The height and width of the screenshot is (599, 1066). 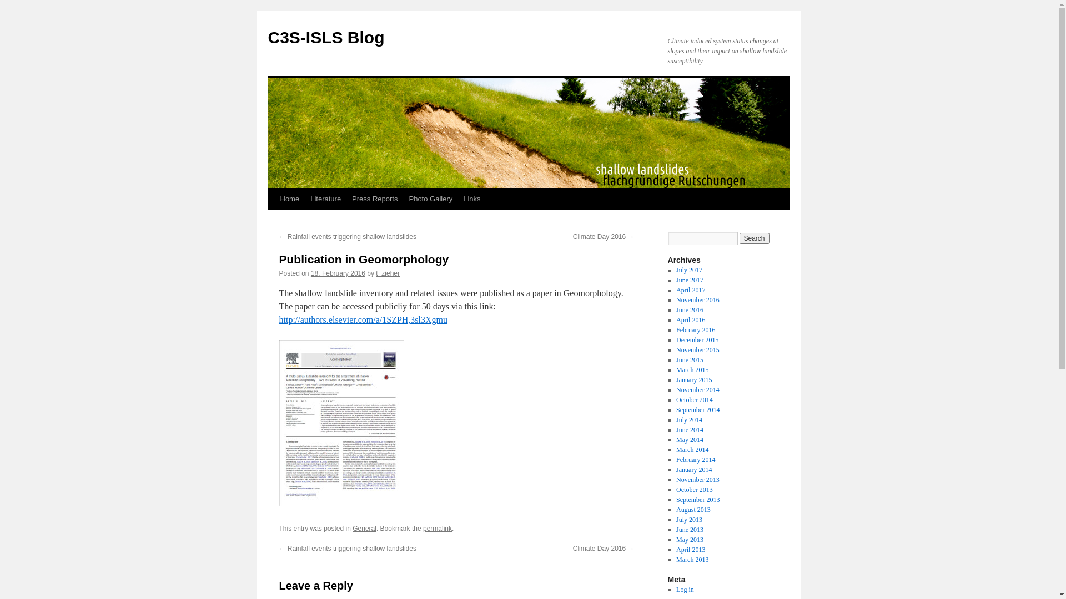 What do you see at coordinates (694, 380) in the screenshot?
I see `January 2015` at bounding box center [694, 380].